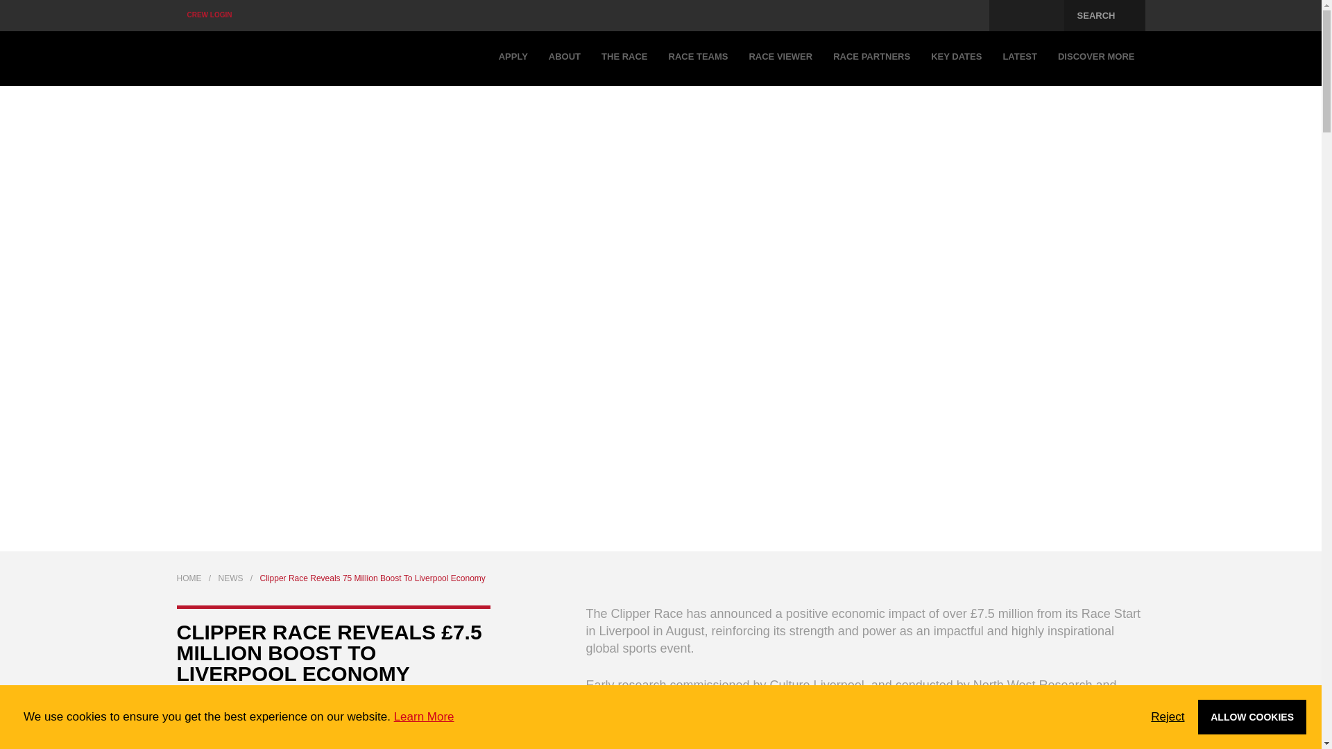 Image resolution: width=1332 pixels, height=749 pixels. What do you see at coordinates (253, 58) in the screenshot?
I see `Clipper Round The World` at bounding box center [253, 58].